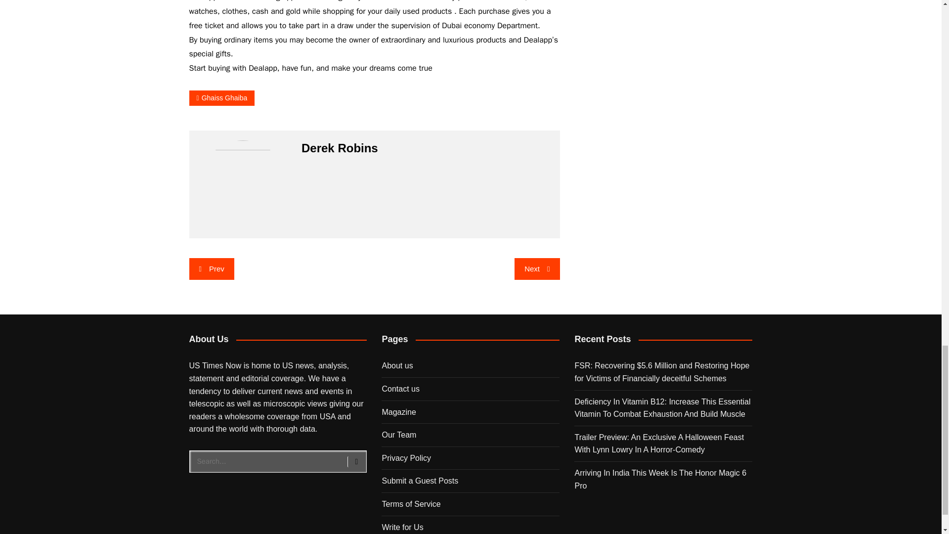  I want to click on Prev, so click(211, 268).